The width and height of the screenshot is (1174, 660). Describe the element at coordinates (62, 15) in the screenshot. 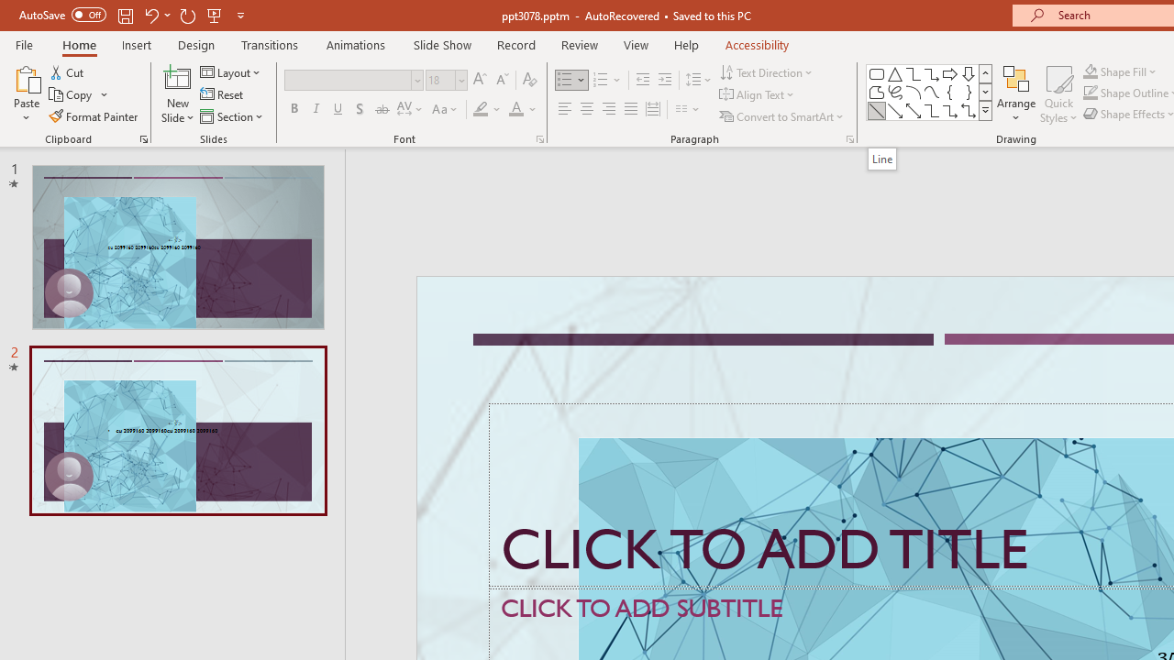

I see `AutoSave` at that location.